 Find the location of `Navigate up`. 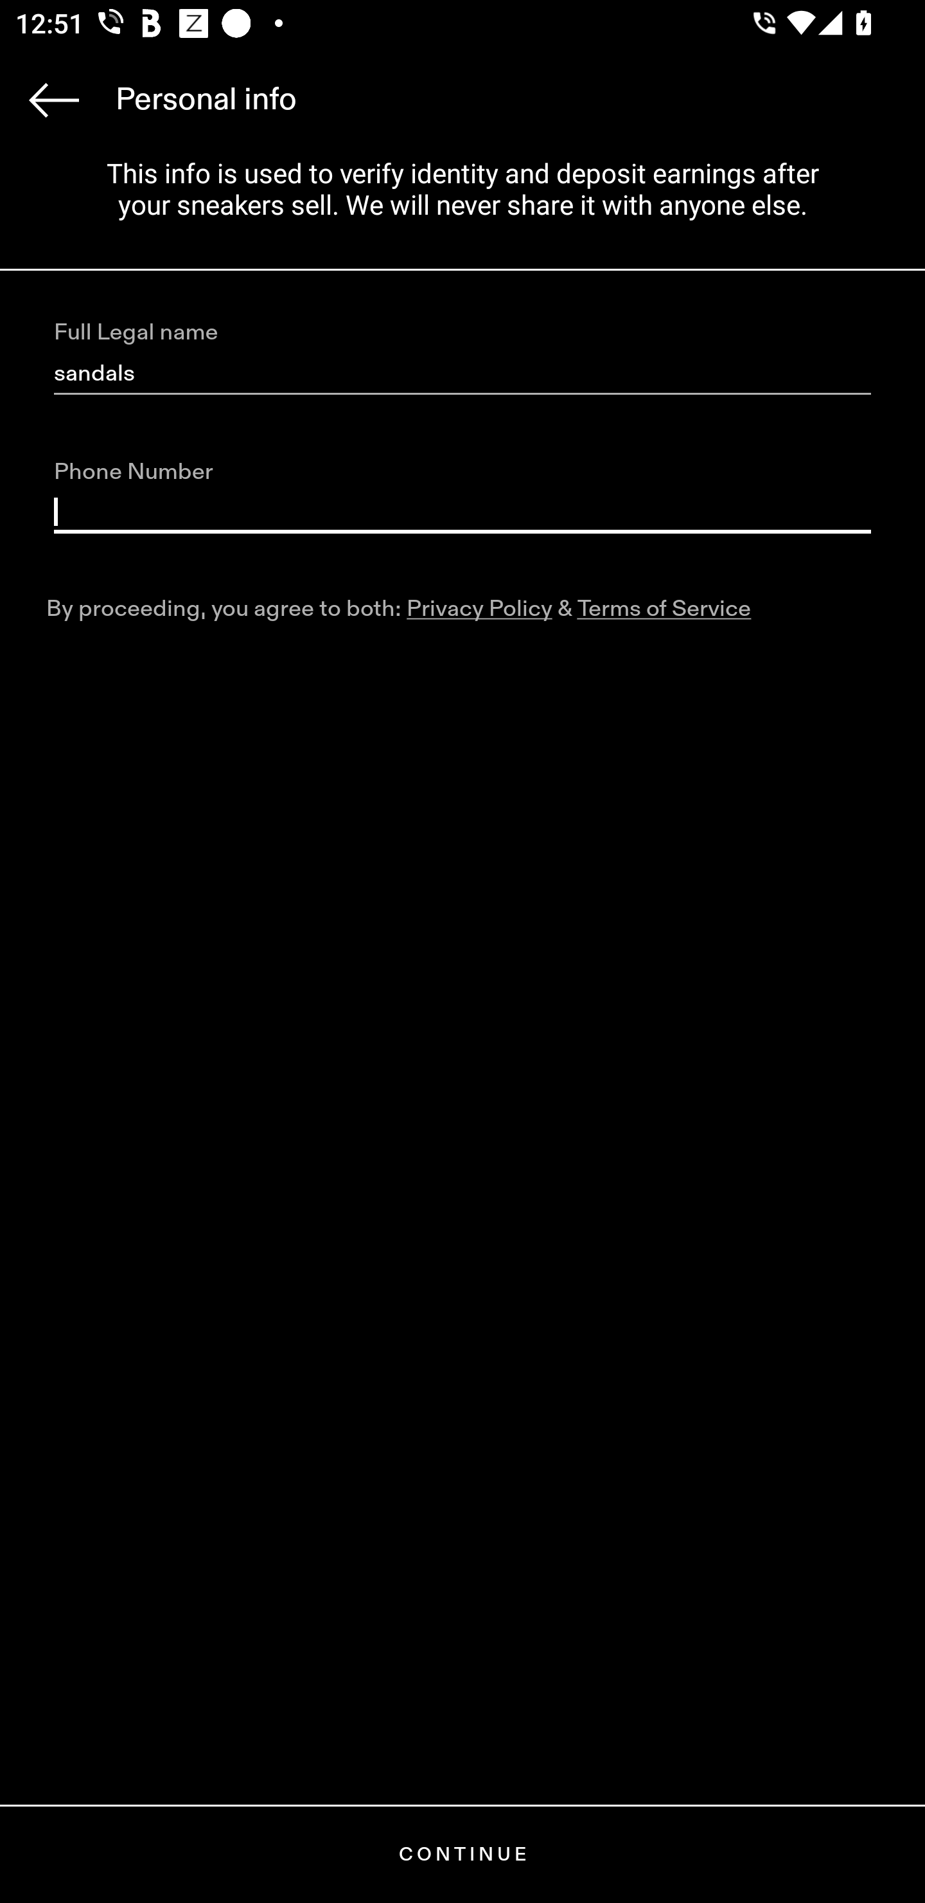

Navigate up is located at coordinates (54, 100).